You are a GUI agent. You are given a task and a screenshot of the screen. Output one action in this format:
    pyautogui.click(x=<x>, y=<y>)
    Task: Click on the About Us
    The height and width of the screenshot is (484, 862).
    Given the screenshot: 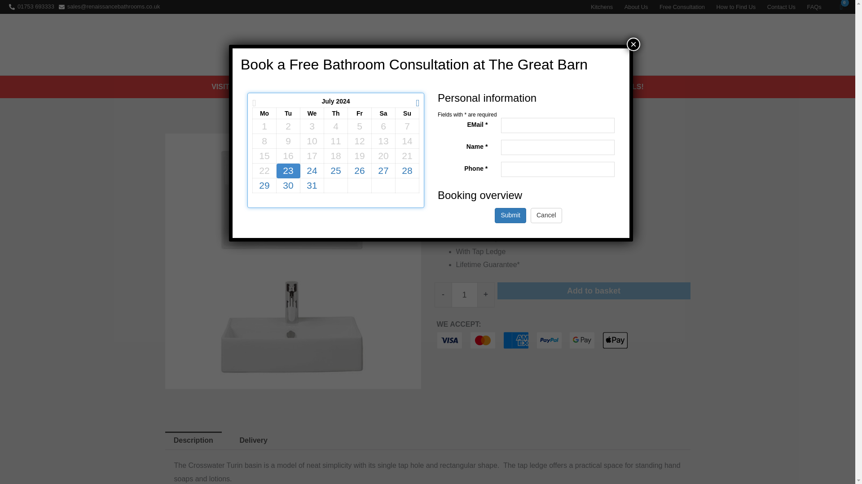 What is the action you would take?
    pyautogui.click(x=636, y=7)
    